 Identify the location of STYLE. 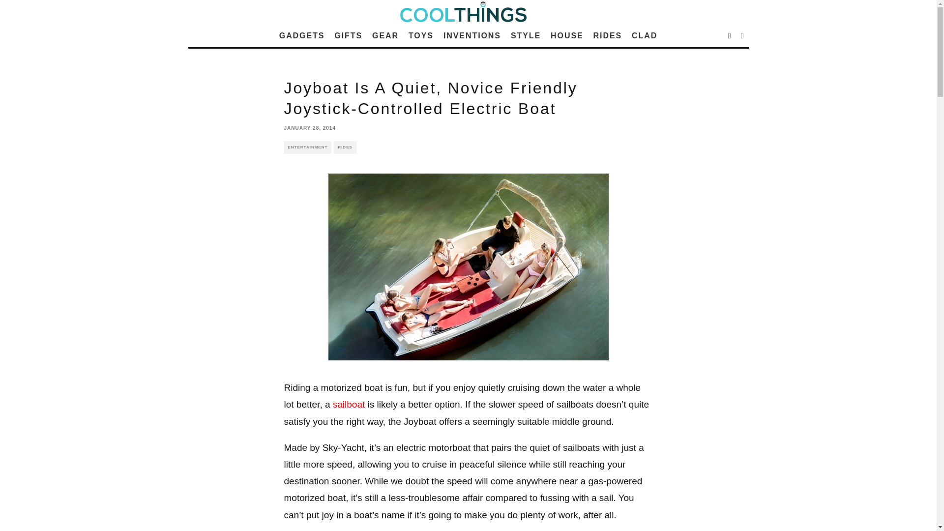
(526, 35).